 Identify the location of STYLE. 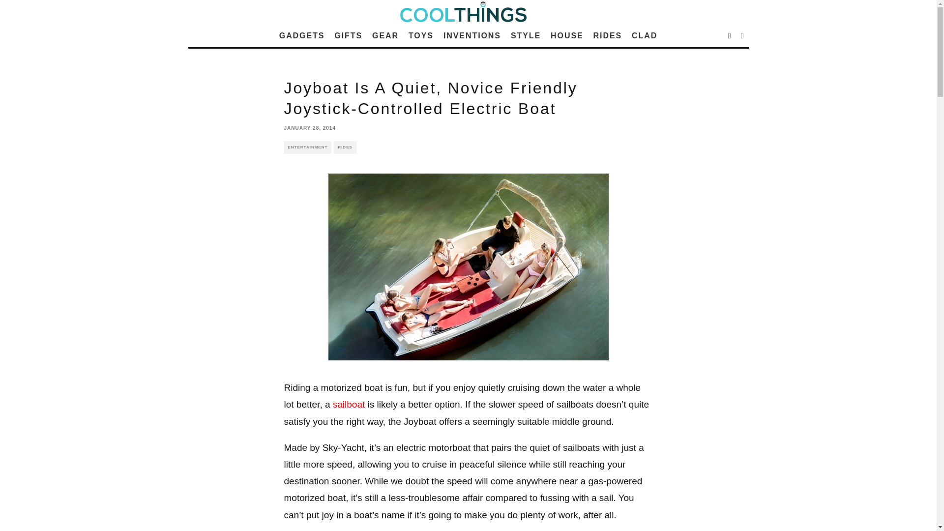
(526, 35).